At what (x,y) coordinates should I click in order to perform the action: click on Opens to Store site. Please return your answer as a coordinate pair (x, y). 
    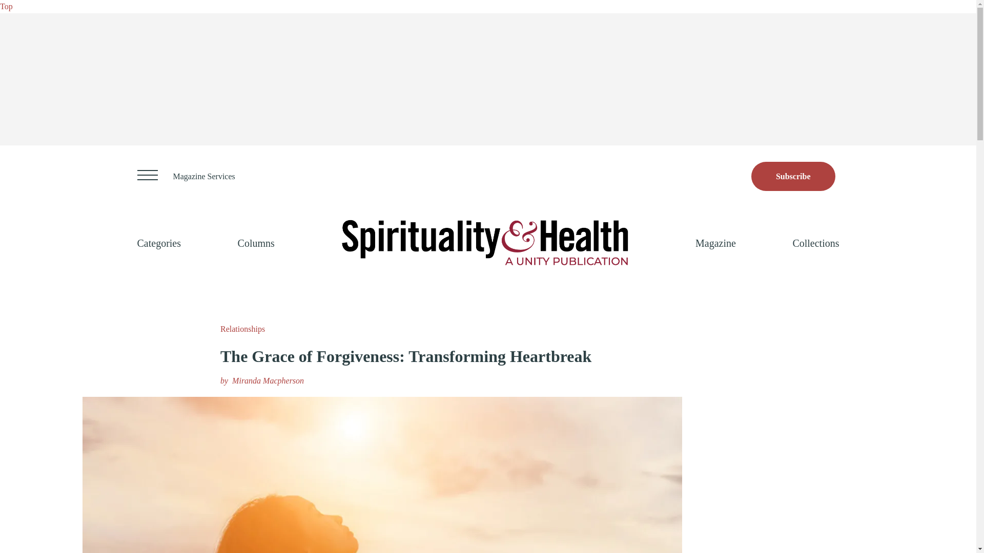
    Looking at the image, I should click on (793, 176).